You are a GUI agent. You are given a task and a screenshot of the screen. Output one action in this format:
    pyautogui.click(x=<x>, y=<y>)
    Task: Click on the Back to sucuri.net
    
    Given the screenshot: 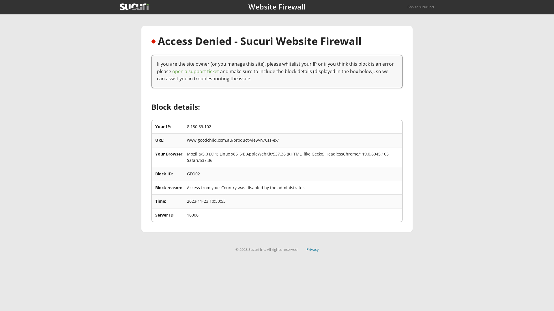 What is the action you would take?
    pyautogui.click(x=421, y=7)
    